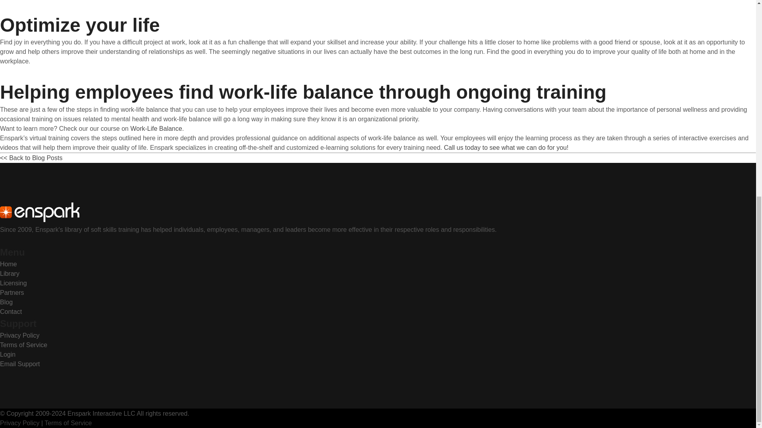 This screenshot has width=762, height=428. Describe the element at coordinates (20, 335) in the screenshot. I see `Privacy Policy` at that location.